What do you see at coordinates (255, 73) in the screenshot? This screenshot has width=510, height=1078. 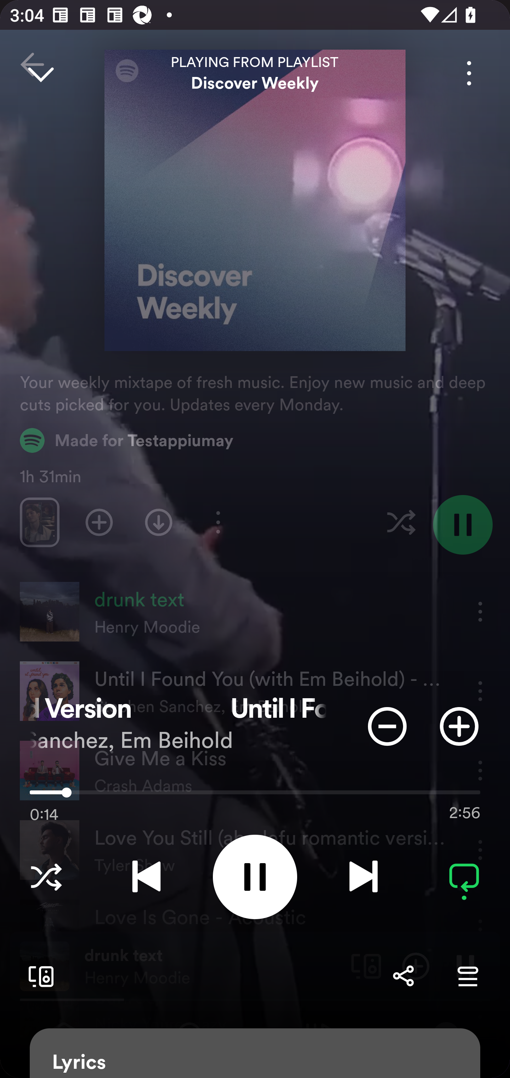 I see `PLAYING FROM PLAYLIST Discover Weekly` at bounding box center [255, 73].